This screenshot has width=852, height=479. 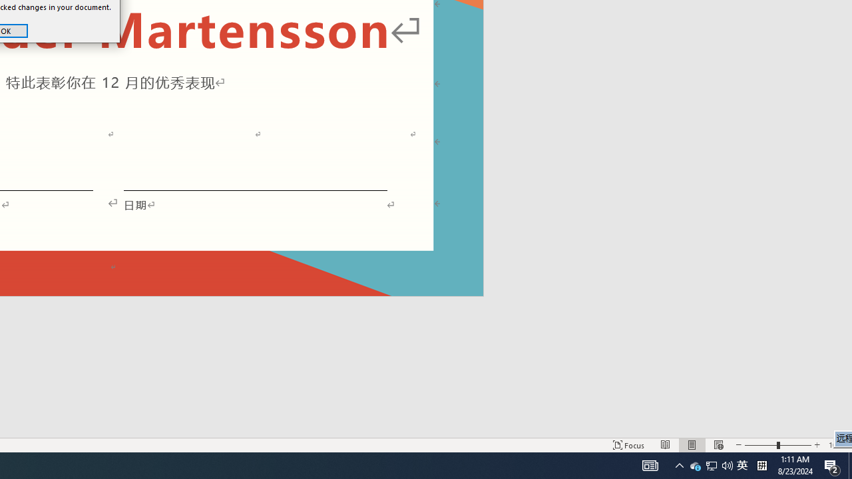 I want to click on Tray Input Indicator - Chinese (Simplified, China), so click(x=695, y=466).